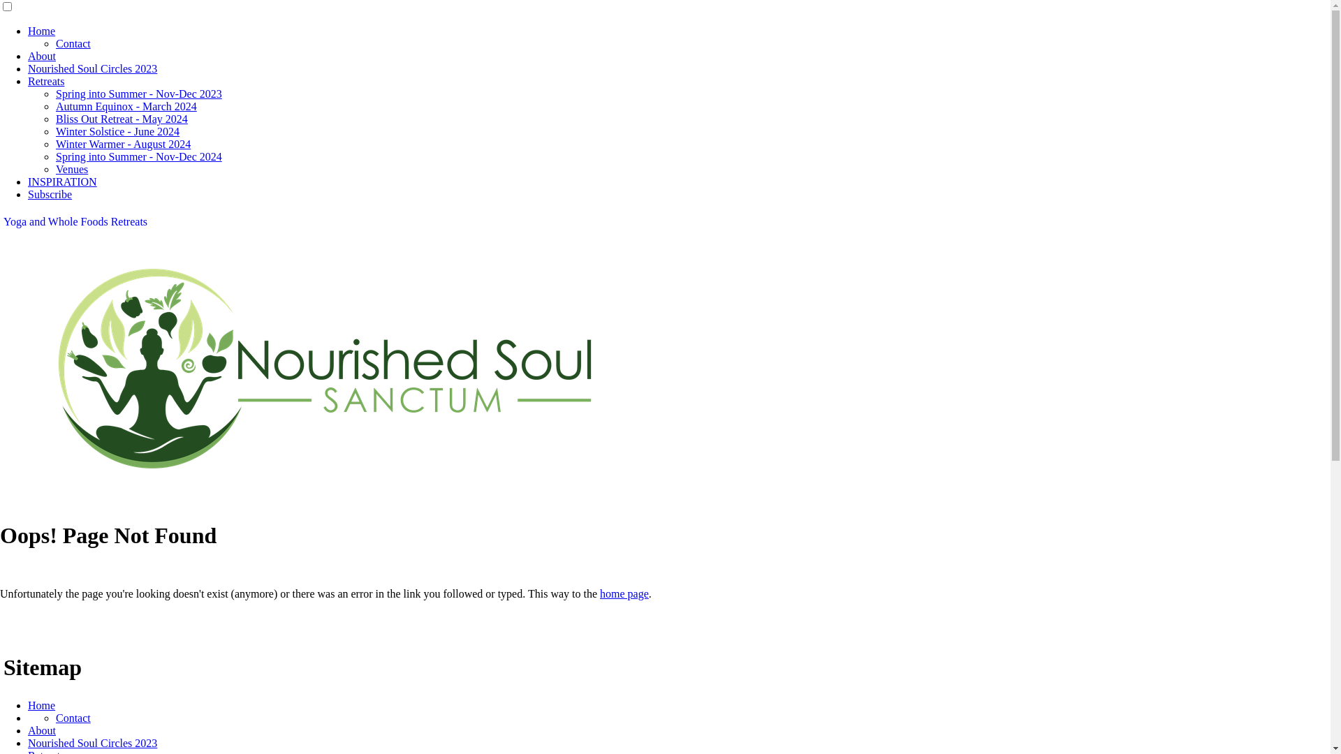 This screenshot has width=1341, height=754. Describe the element at coordinates (63, 182) in the screenshot. I see `INSPIRATION` at that location.